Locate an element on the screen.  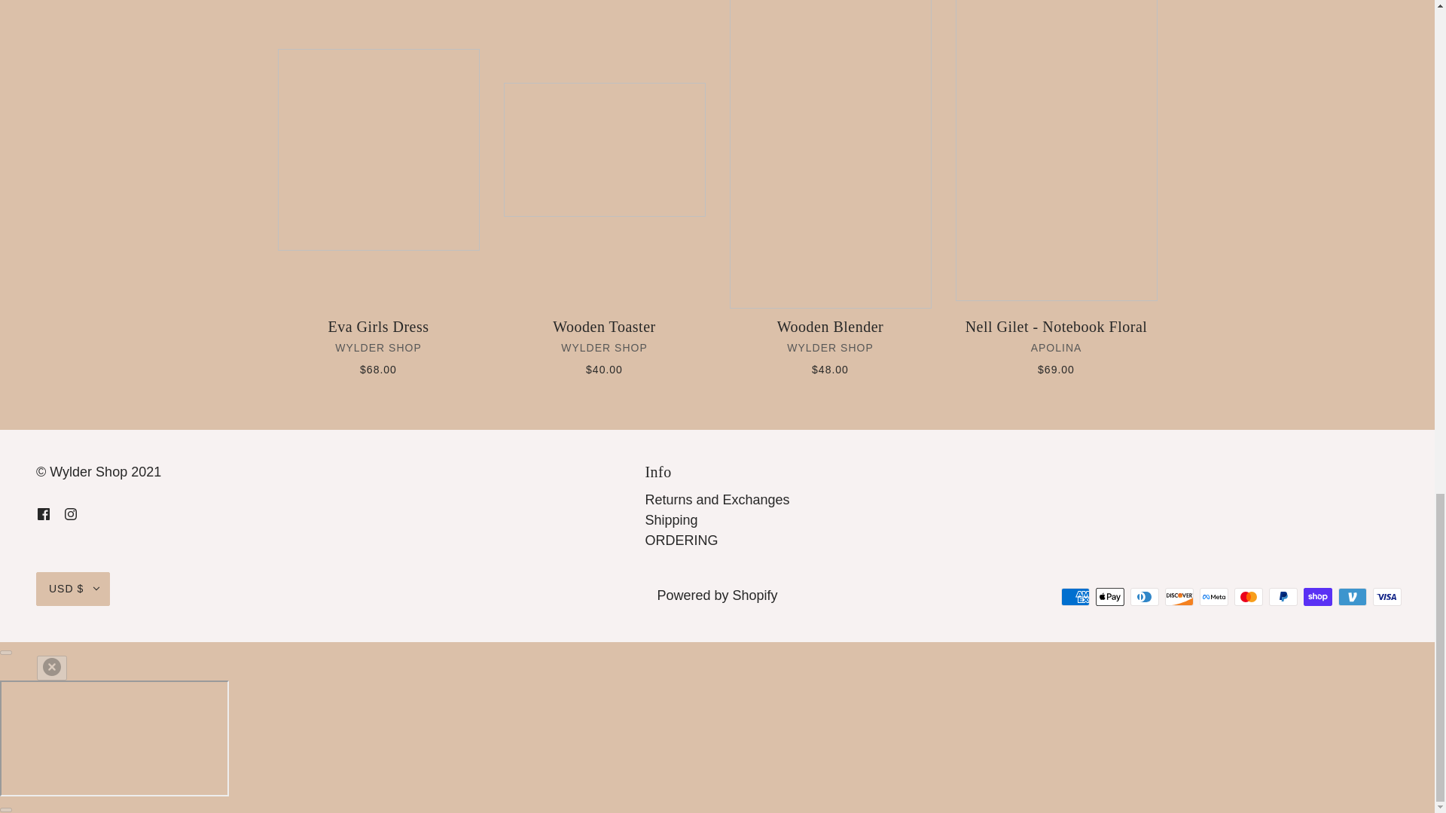
Returns and Exchanges is located at coordinates (717, 500).